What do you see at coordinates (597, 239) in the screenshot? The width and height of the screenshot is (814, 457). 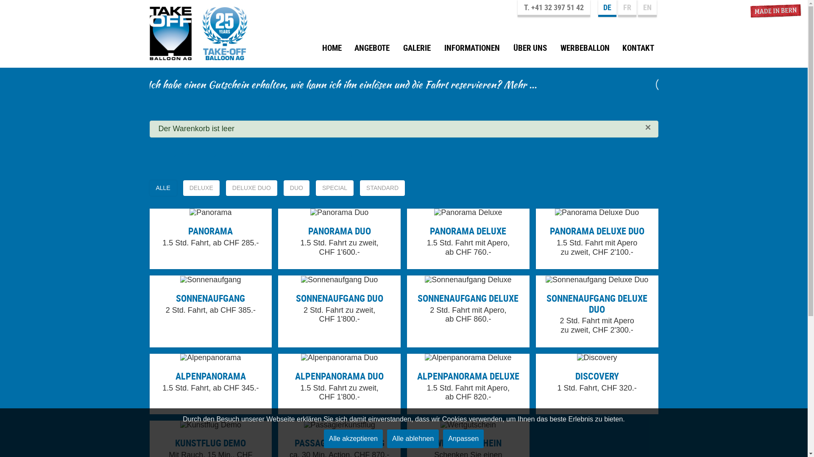 I see `Panorama Deluxe Duo` at bounding box center [597, 239].